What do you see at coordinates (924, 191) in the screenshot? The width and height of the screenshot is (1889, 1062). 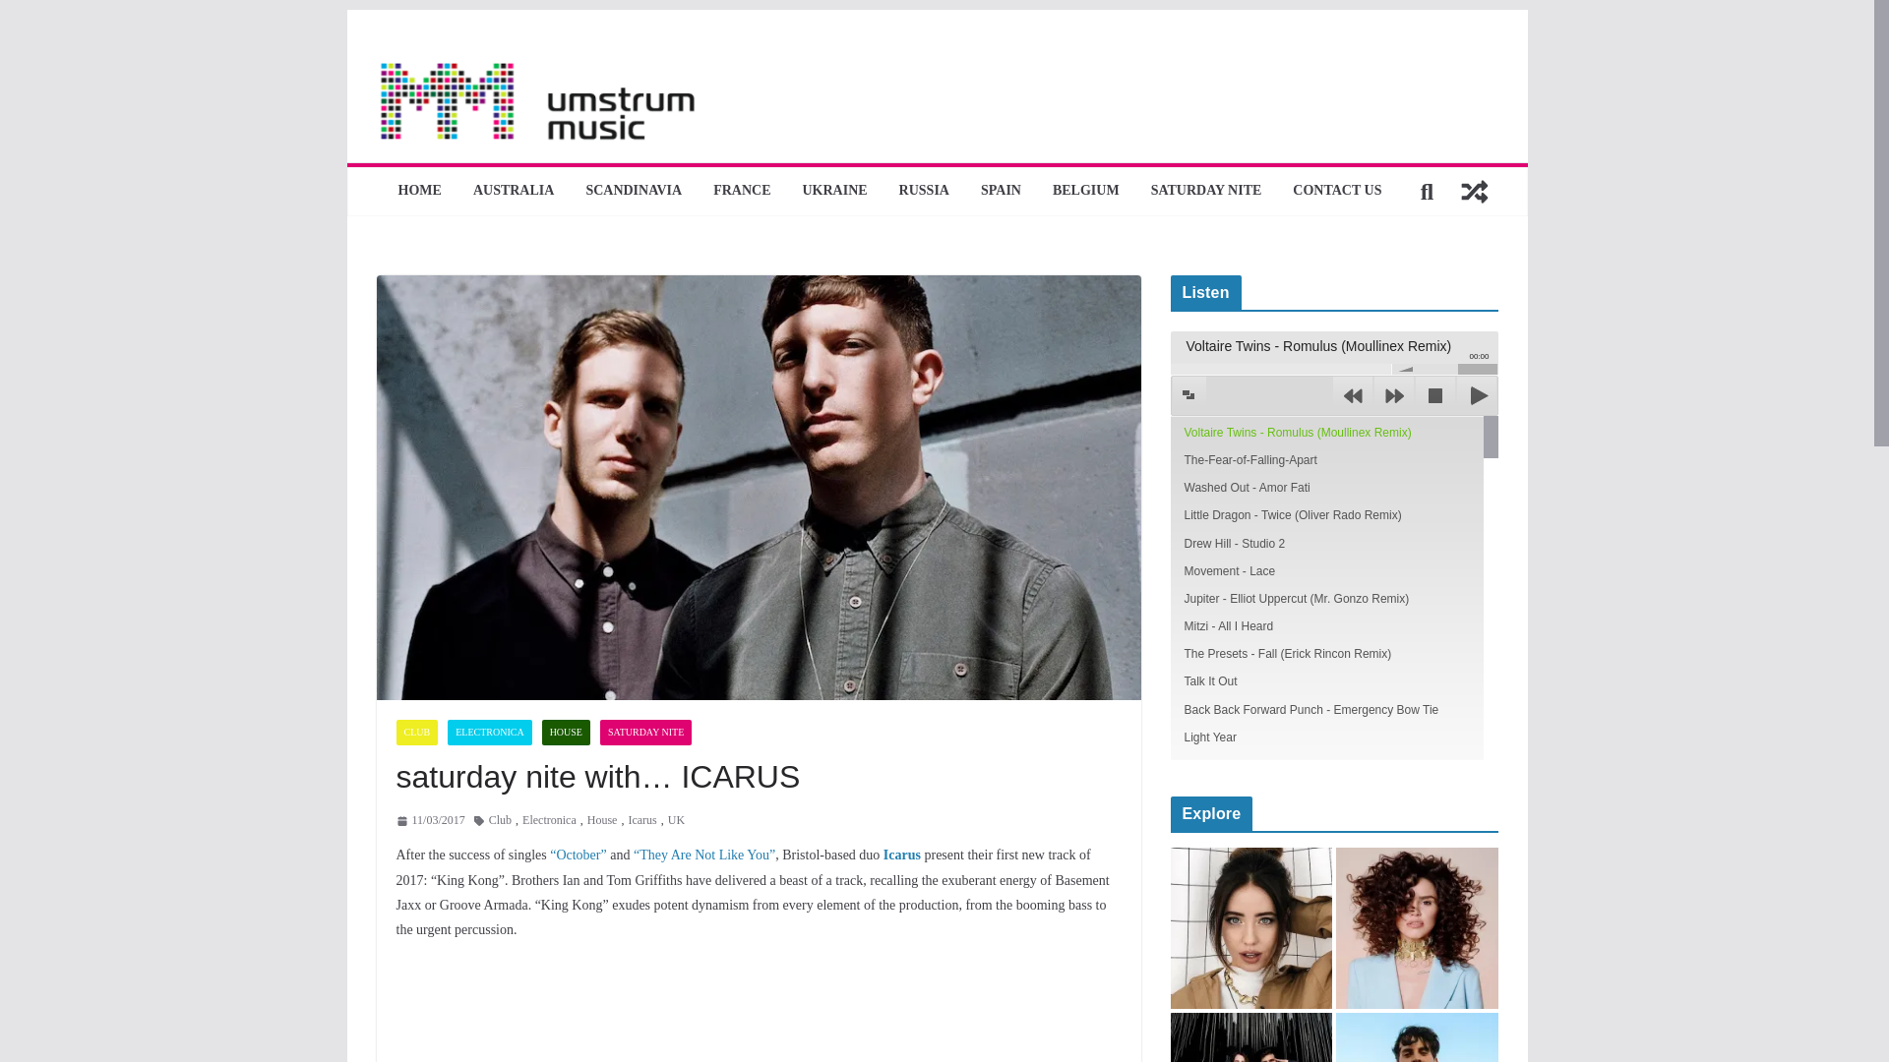 I see `RUSSIA` at bounding box center [924, 191].